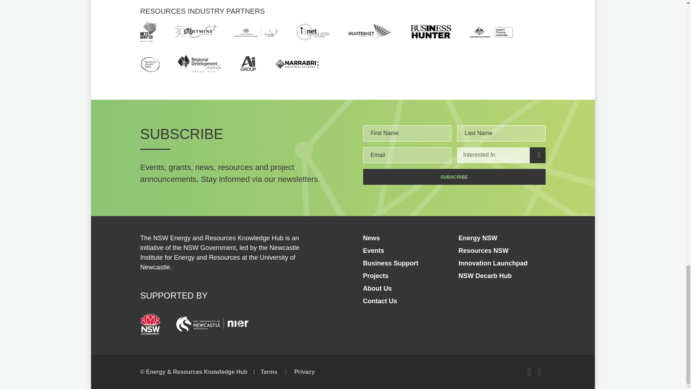  What do you see at coordinates (150, 324) in the screenshot?
I see `NSW Government` at bounding box center [150, 324].